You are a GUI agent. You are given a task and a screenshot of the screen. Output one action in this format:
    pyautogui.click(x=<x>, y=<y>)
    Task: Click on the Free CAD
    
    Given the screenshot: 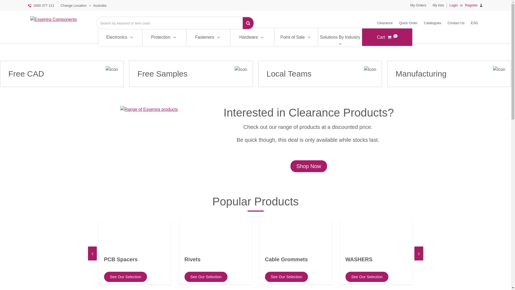 What is the action you would take?
    pyautogui.click(x=62, y=74)
    